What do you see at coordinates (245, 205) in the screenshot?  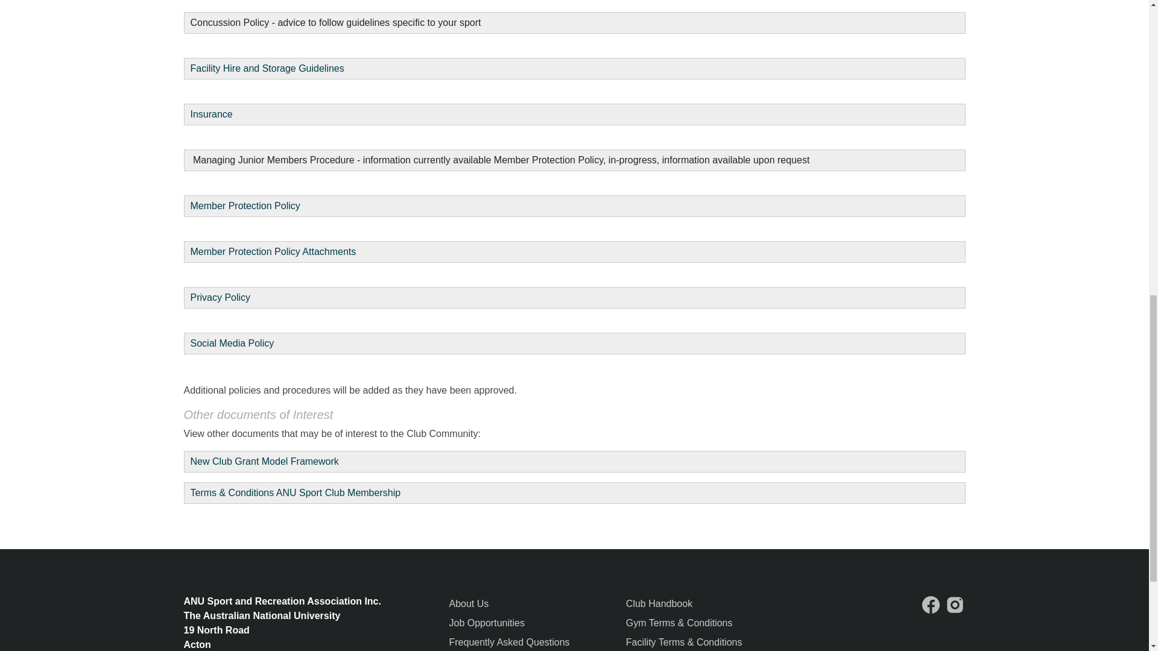 I see `Member Protection Policy` at bounding box center [245, 205].